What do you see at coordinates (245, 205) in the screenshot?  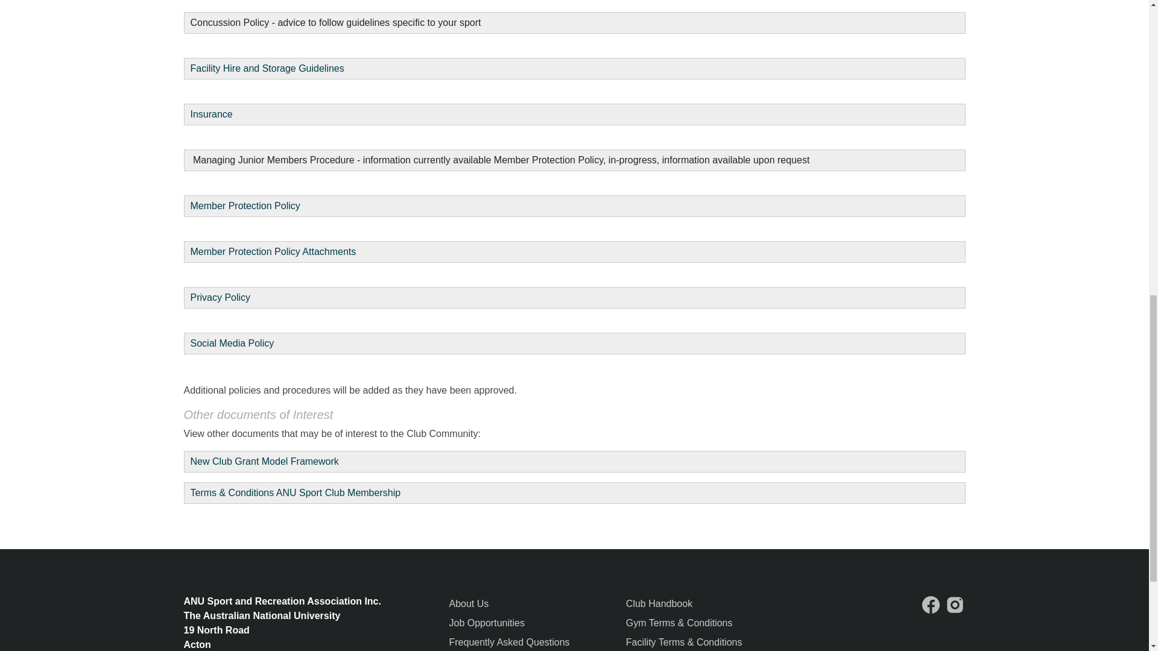 I see `Member Protection Policy` at bounding box center [245, 205].